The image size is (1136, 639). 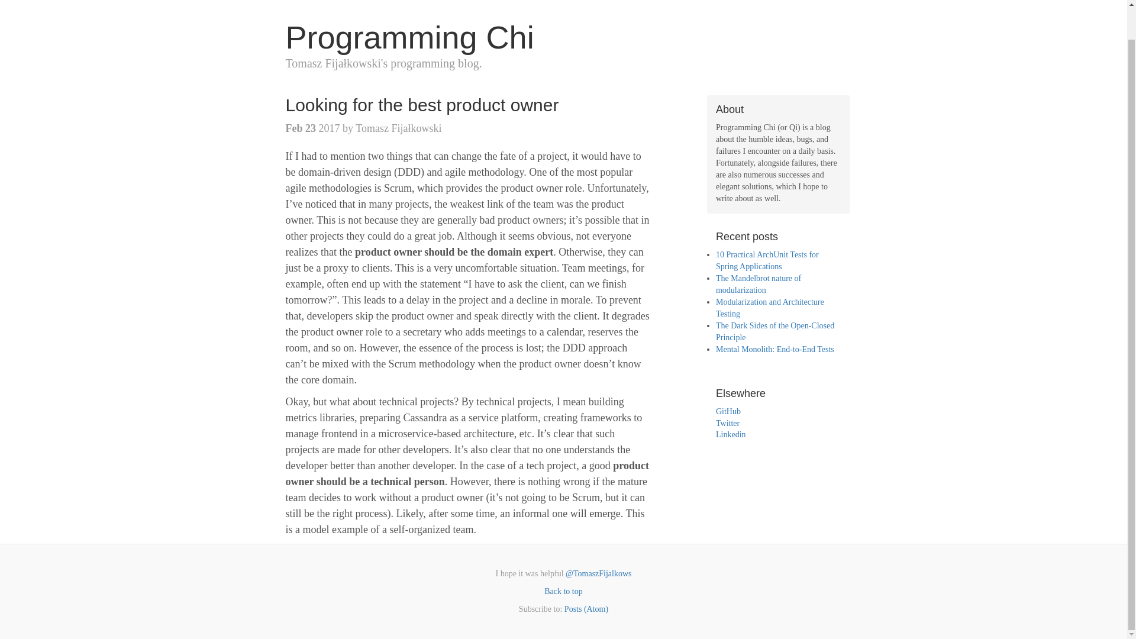 What do you see at coordinates (774, 349) in the screenshot?
I see `Mental Monolith: End-to-End Tests` at bounding box center [774, 349].